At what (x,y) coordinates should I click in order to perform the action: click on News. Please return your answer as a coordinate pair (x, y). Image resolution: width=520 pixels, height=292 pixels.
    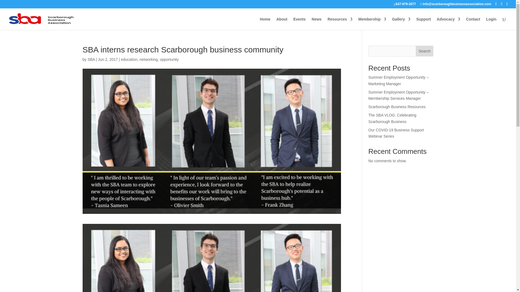
    Looking at the image, I should click on (317, 24).